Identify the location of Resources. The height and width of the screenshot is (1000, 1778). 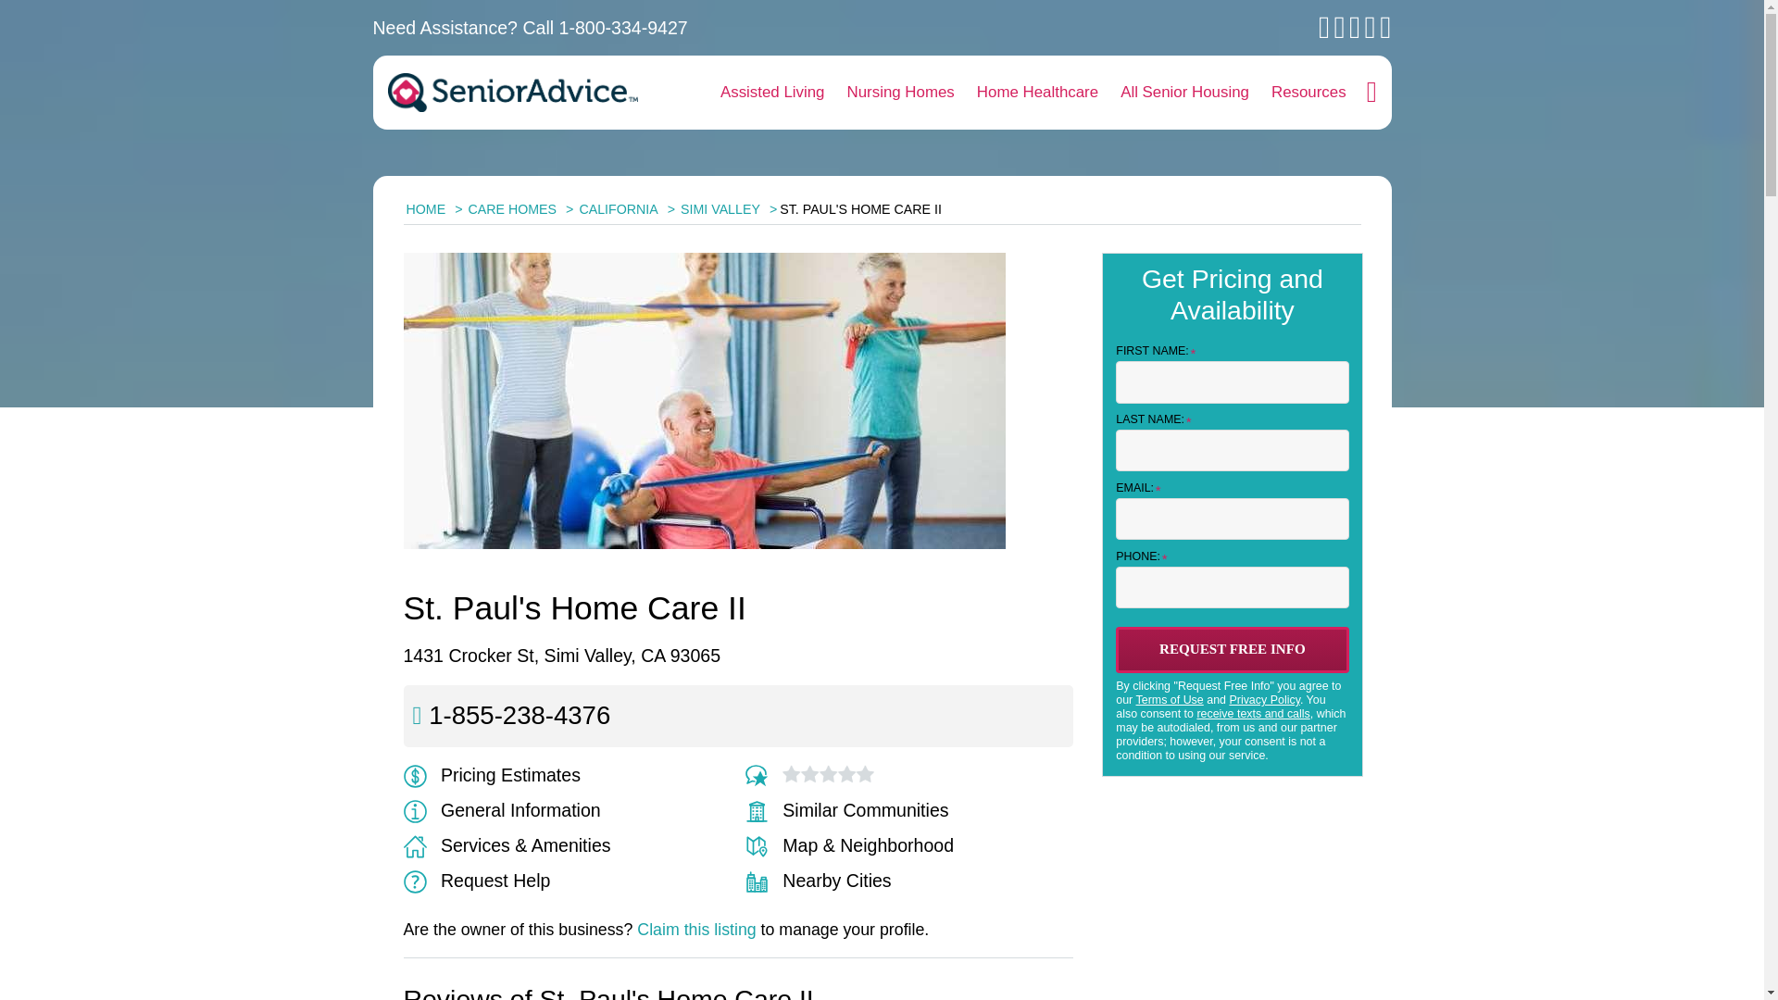
(1309, 93).